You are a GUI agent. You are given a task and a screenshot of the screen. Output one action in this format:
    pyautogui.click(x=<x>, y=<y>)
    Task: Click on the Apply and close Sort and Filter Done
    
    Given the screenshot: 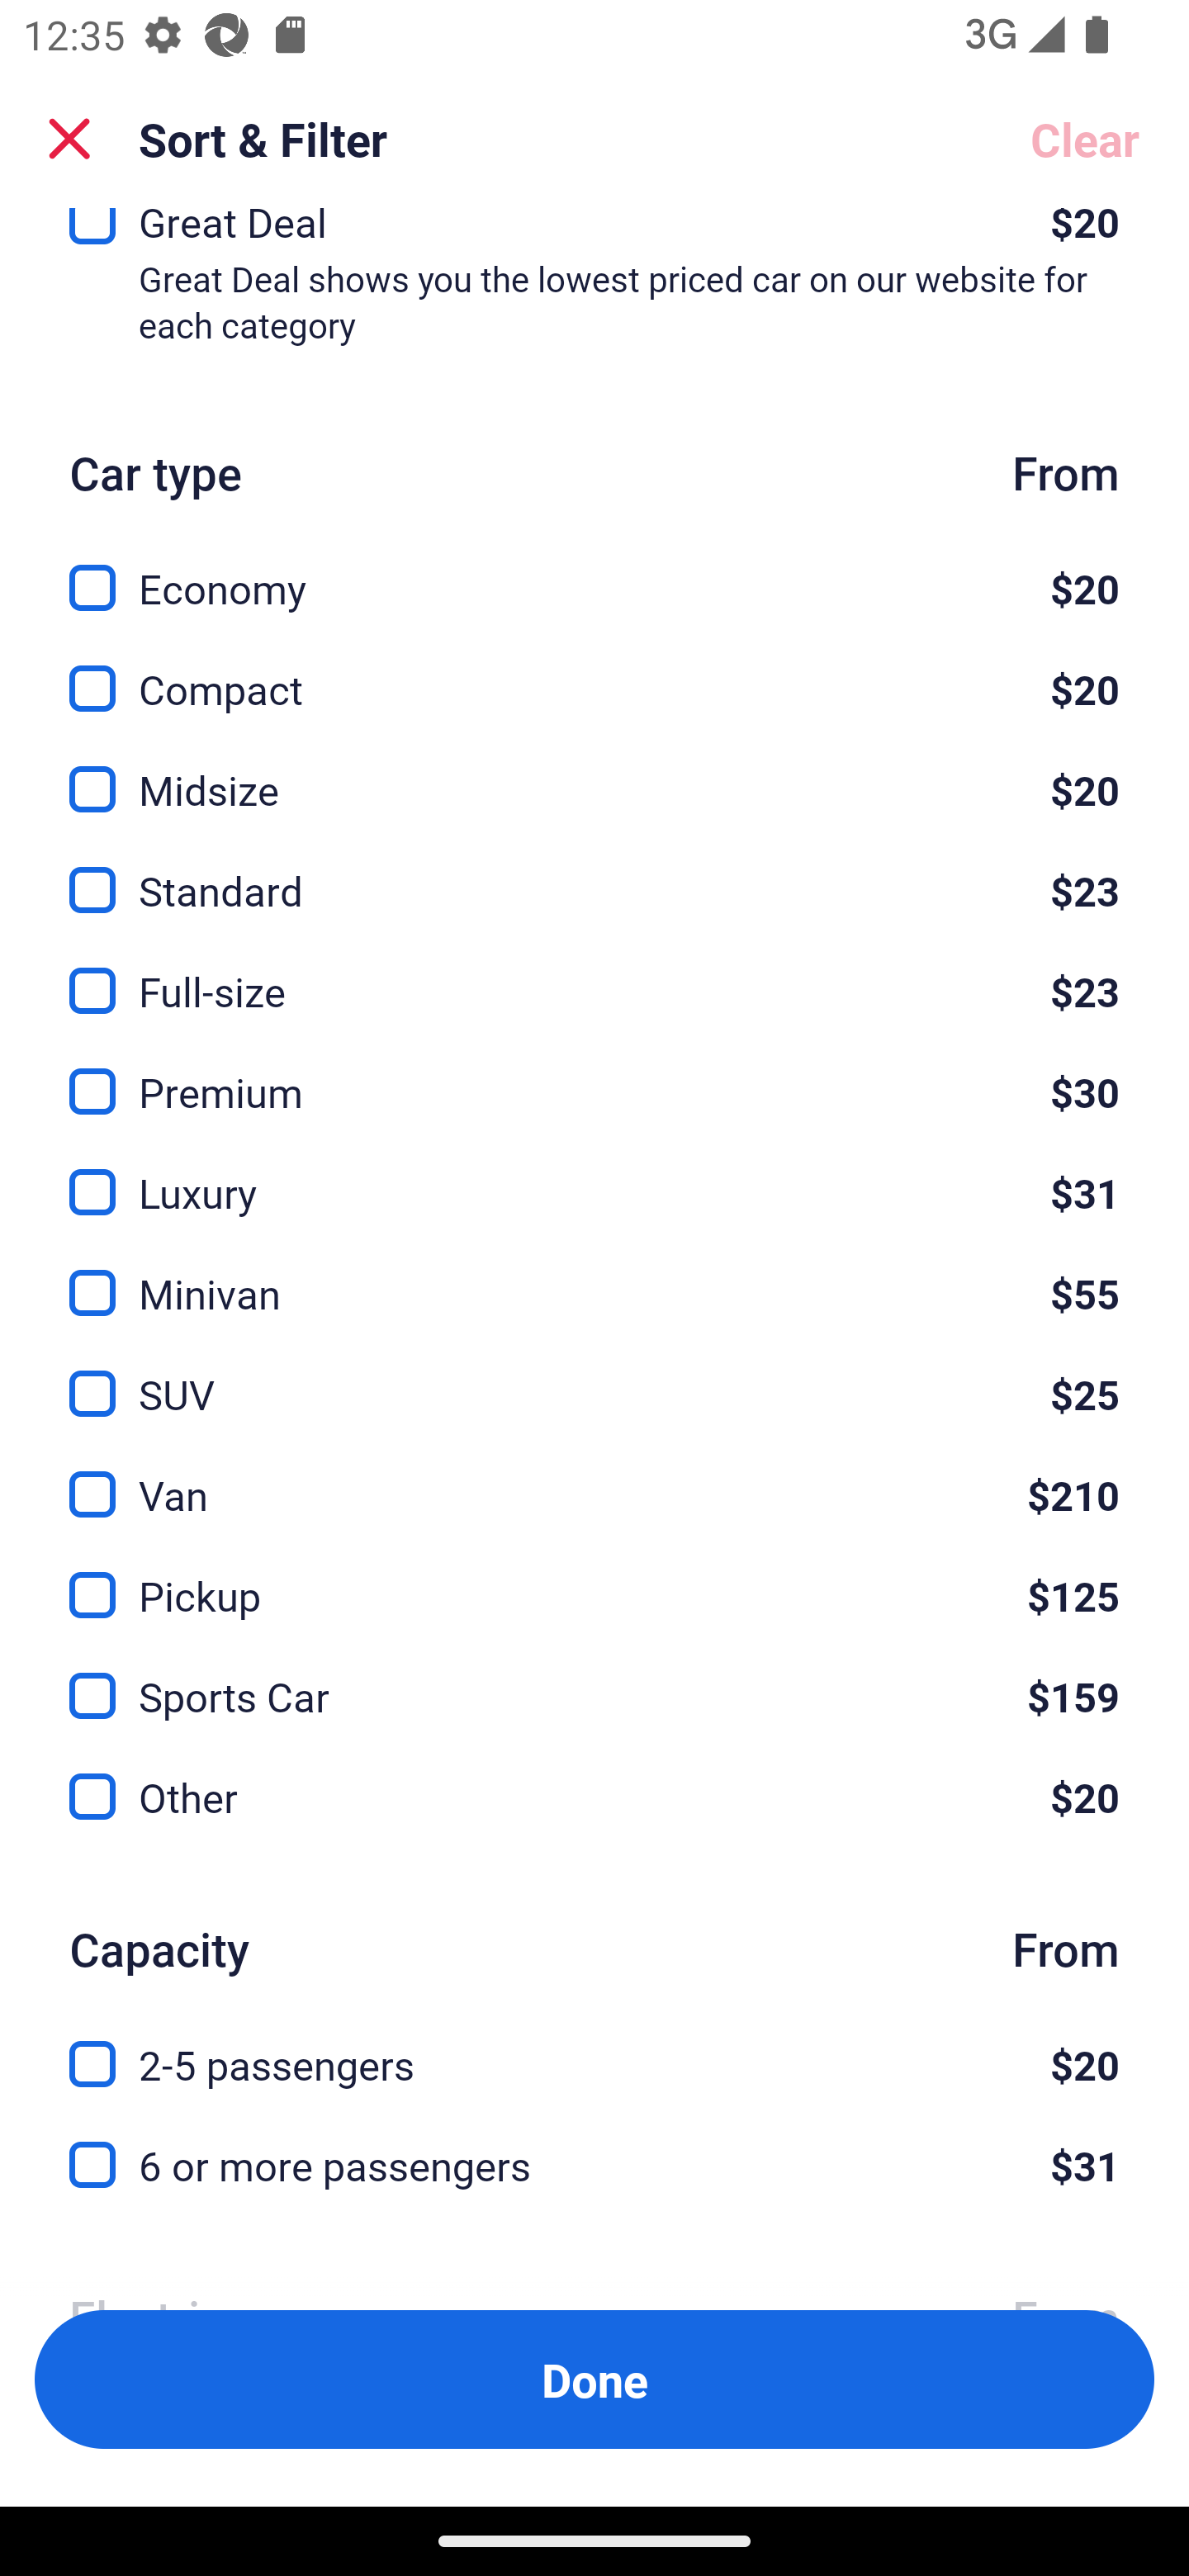 What is the action you would take?
    pyautogui.click(x=594, y=2379)
    